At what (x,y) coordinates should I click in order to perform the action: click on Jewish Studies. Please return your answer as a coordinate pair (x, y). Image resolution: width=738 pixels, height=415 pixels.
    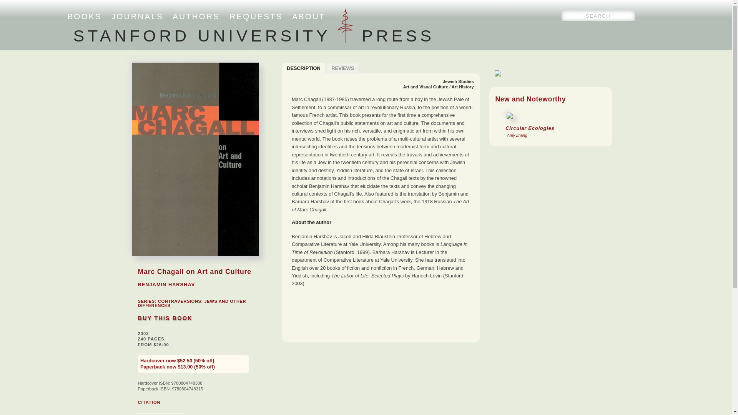
    Looking at the image, I should click on (458, 81).